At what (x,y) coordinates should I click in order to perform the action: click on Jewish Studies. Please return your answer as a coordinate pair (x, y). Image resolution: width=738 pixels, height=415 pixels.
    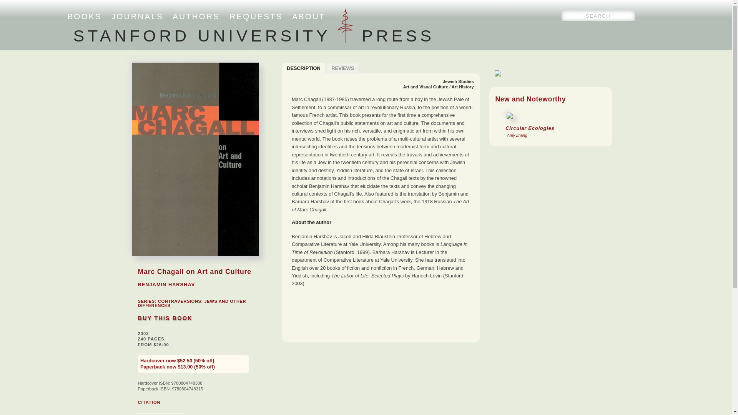
    Looking at the image, I should click on (458, 81).